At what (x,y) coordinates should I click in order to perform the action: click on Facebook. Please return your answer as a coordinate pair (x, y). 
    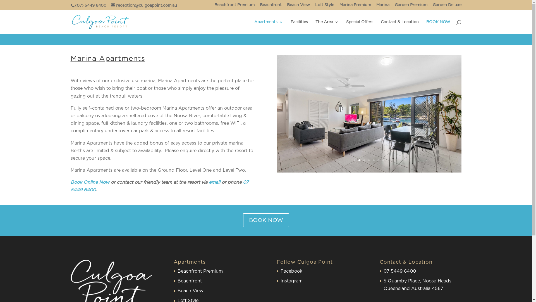
    Looking at the image, I should click on (291, 271).